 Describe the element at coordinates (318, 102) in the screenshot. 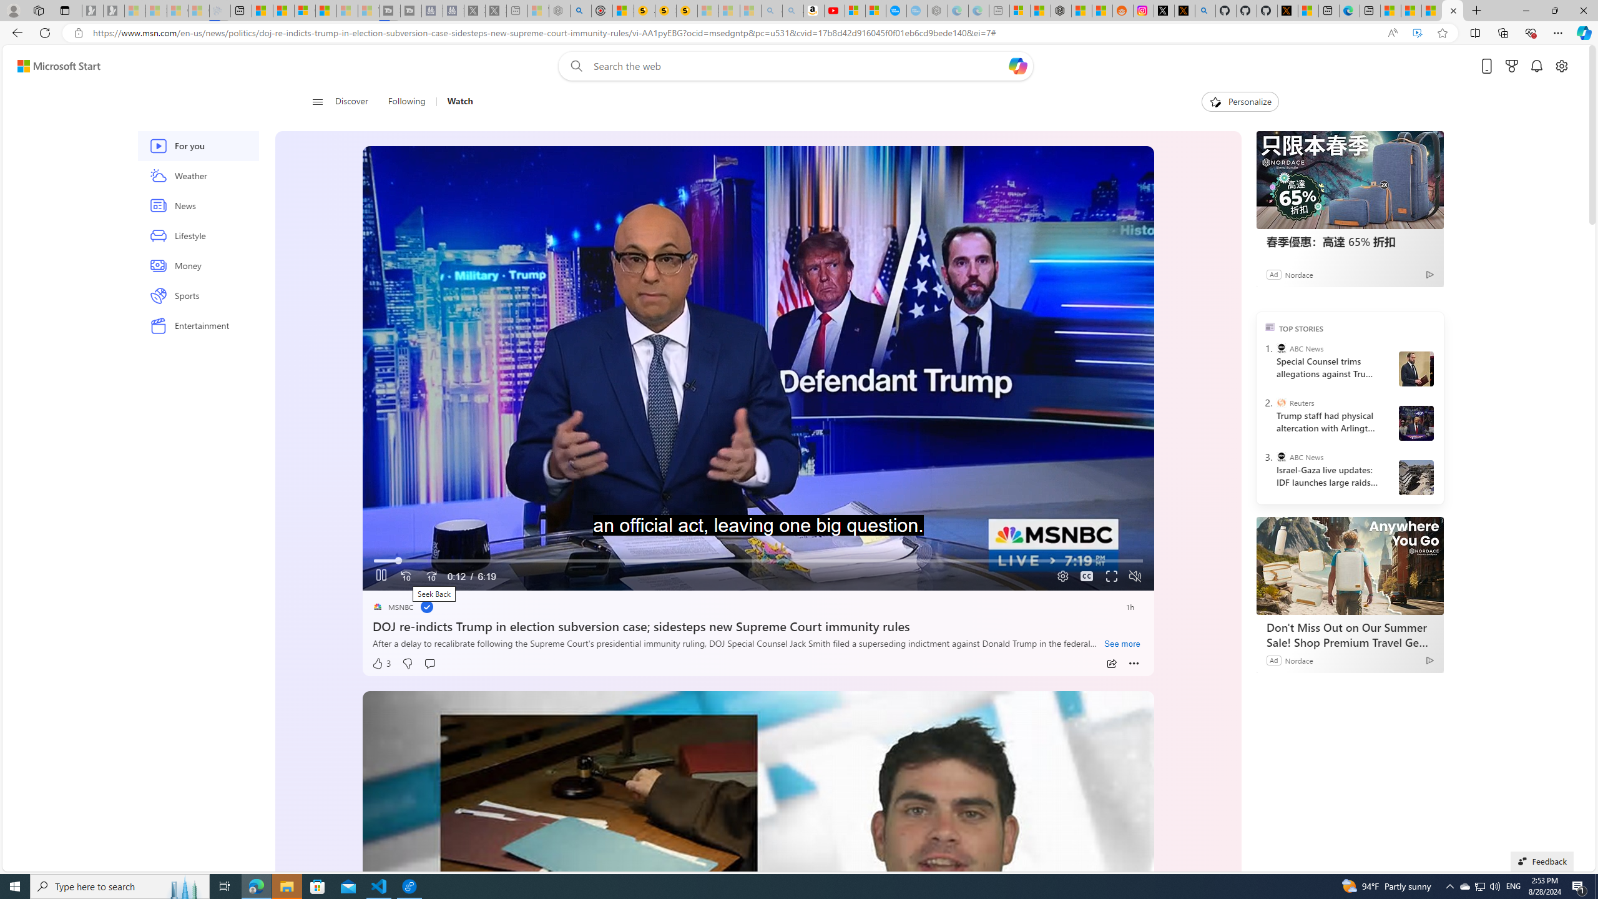

I see `Class: button-glyph` at that location.